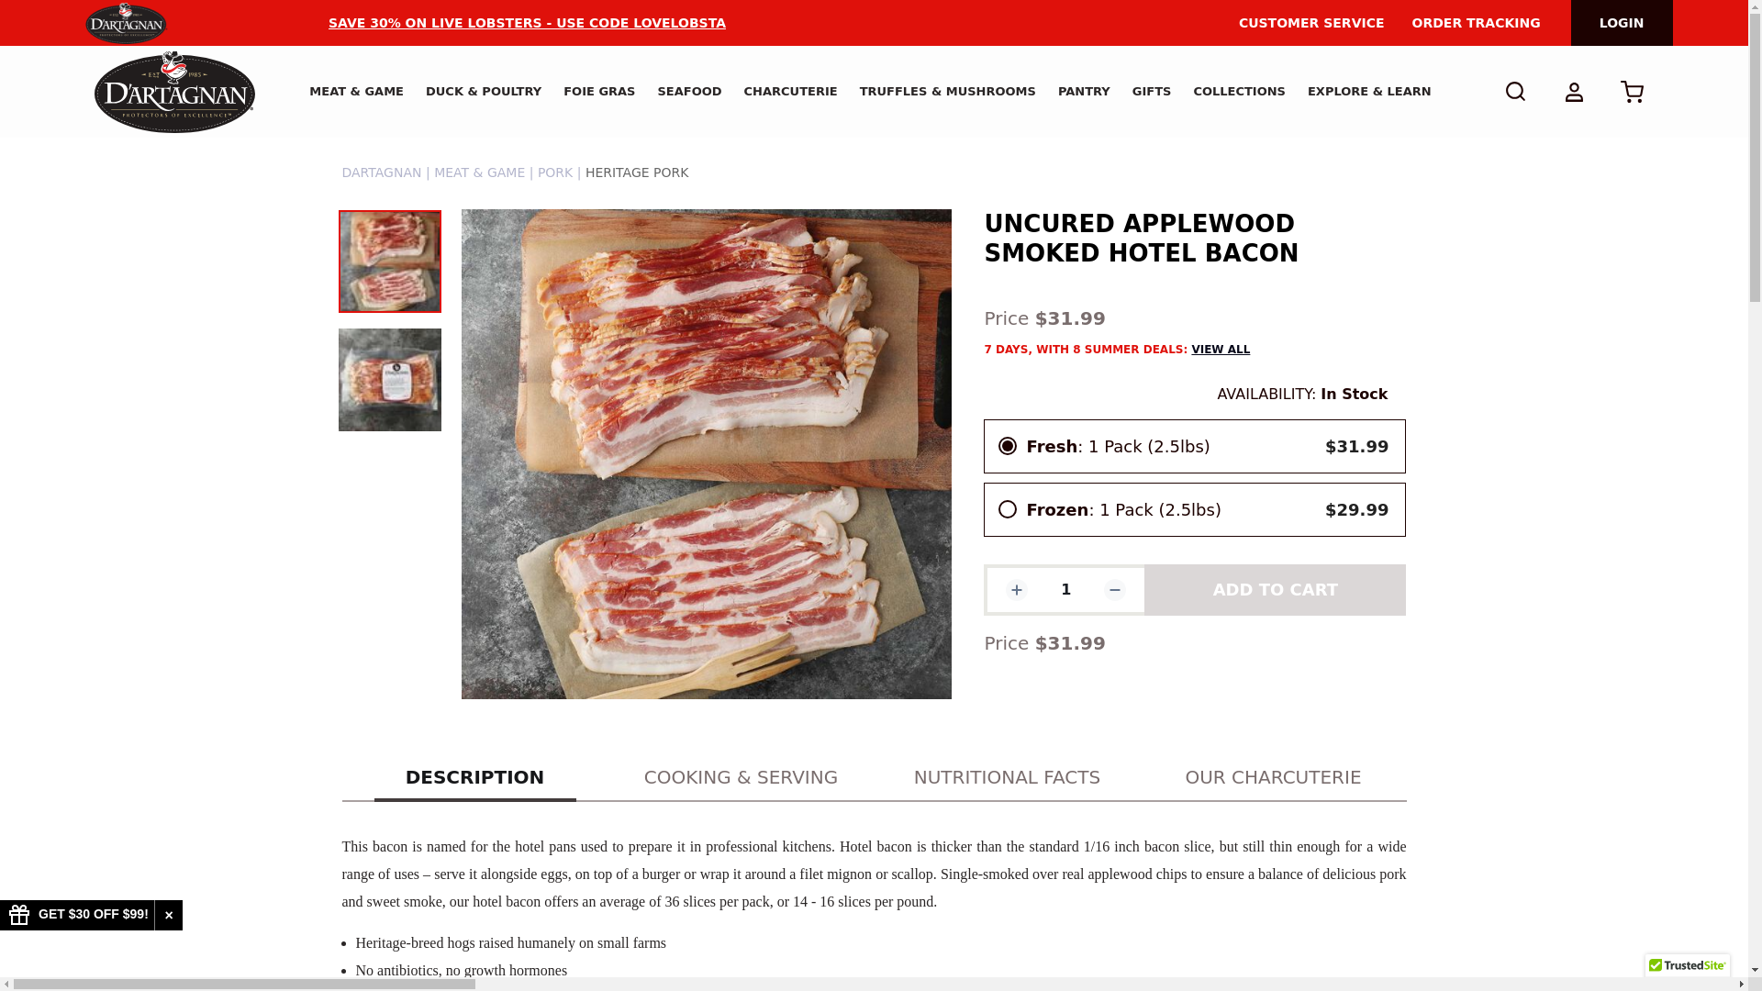 The width and height of the screenshot is (1762, 991). Describe the element at coordinates (1311, 22) in the screenshot. I see `CUSTOMER SERVICE` at that location.